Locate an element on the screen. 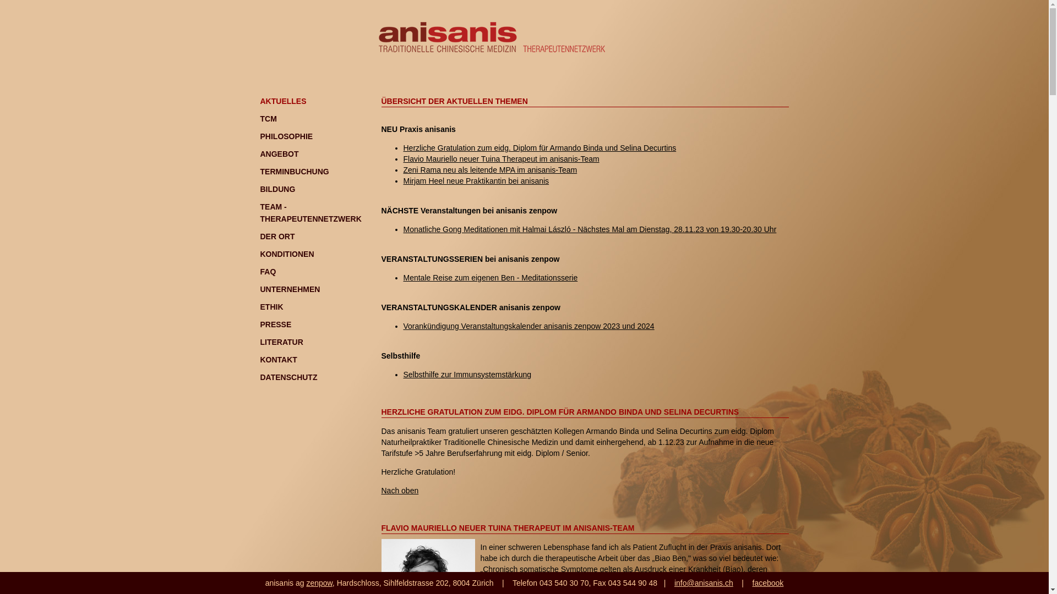  Nach oben is located at coordinates (400, 491).